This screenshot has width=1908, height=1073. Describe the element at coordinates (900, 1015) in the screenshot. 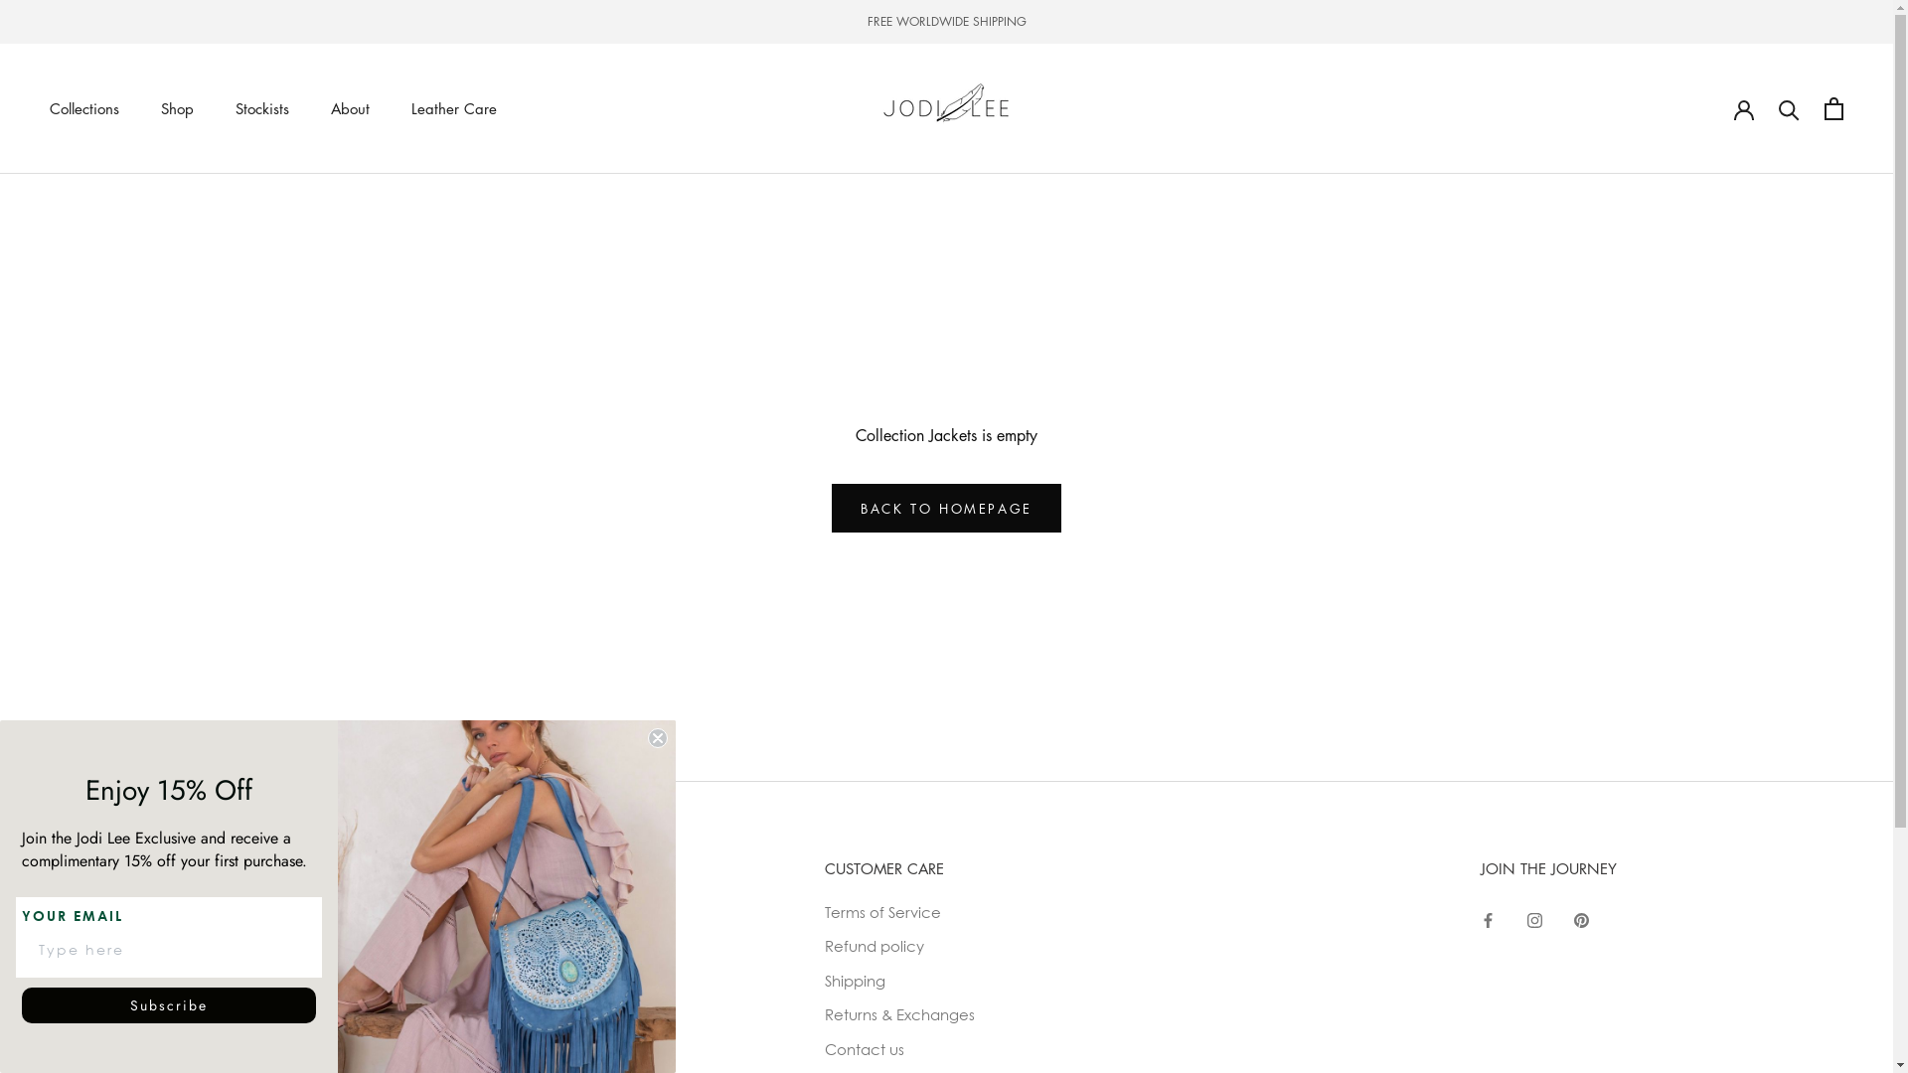

I see `Returns & Exchanges` at that location.